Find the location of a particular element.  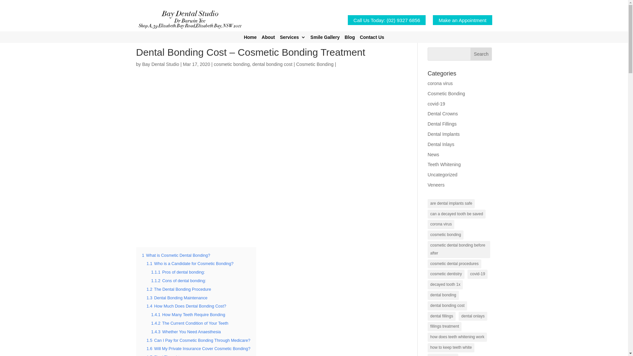

Dental Implants is located at coordinates (444, 134).